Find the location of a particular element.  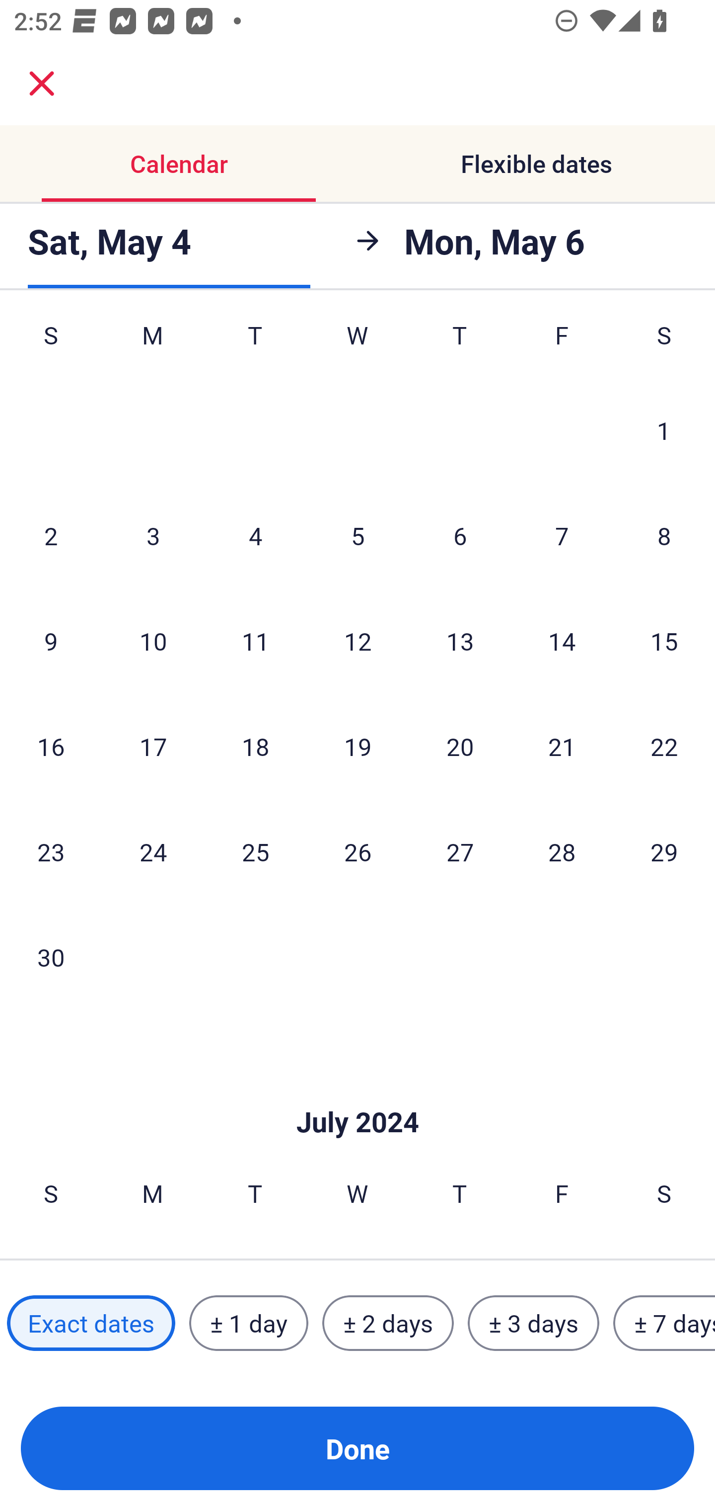

± 3 days is located at coordinates (533, 1323).